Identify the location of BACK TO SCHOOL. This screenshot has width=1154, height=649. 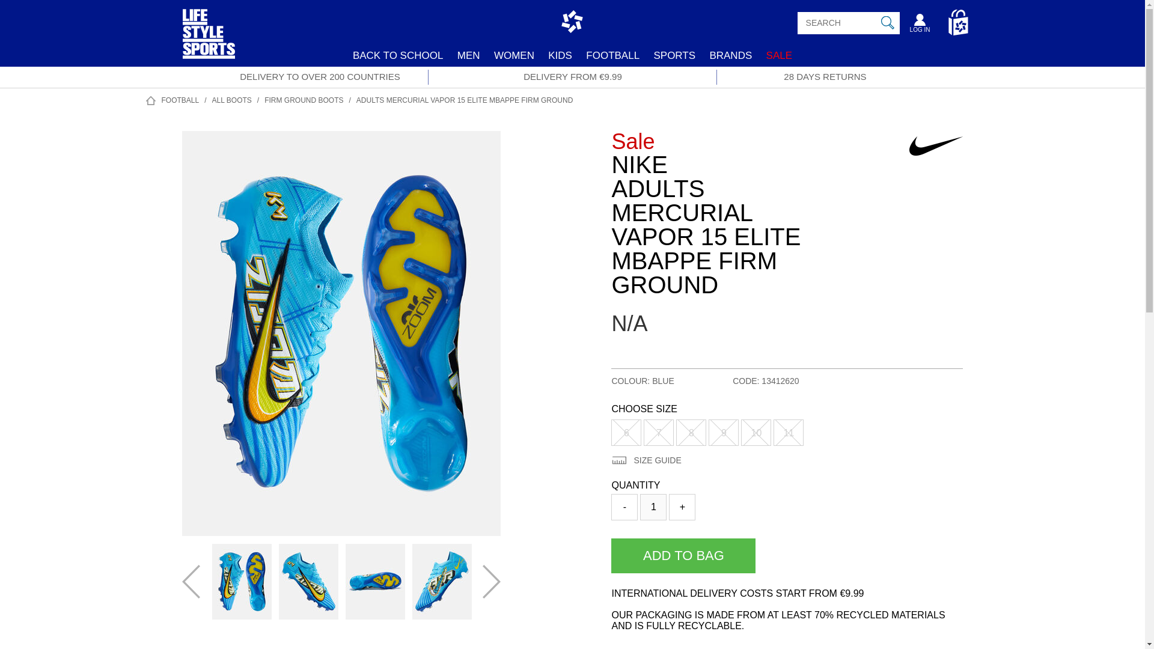
(398, 55).